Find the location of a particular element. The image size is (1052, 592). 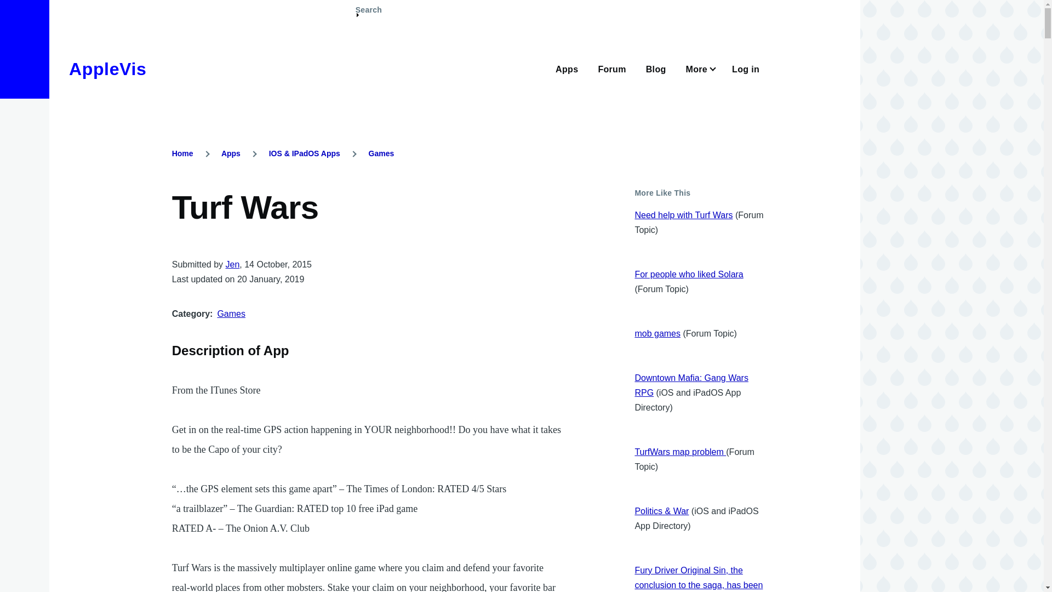

Games is located at coordinates (381, 153).